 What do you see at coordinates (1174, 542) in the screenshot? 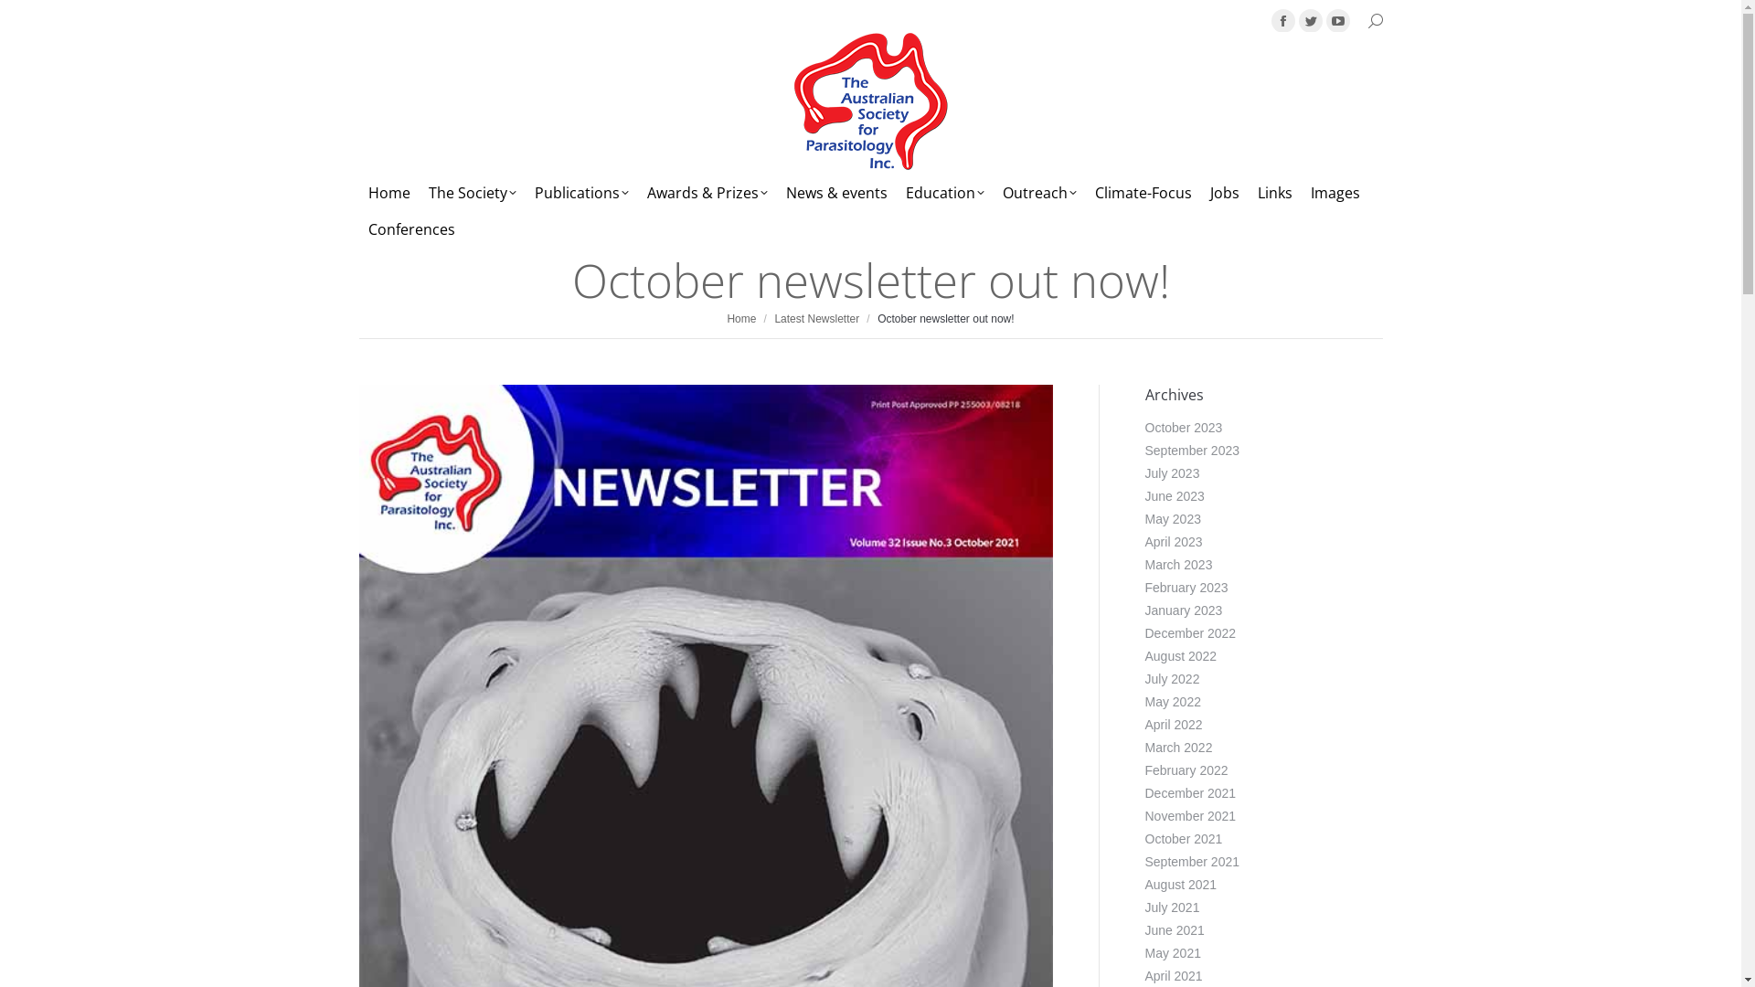
I see `April 2023` at bounding box center [1174, 542].